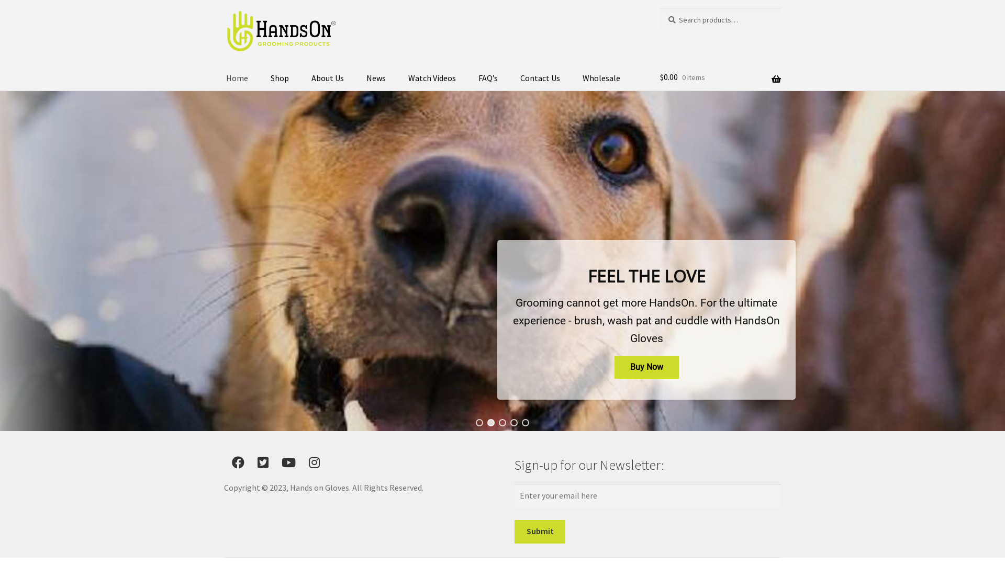  Describe the element at coordinates (280, 78) in the screenshot. I see `Shop` at that location.